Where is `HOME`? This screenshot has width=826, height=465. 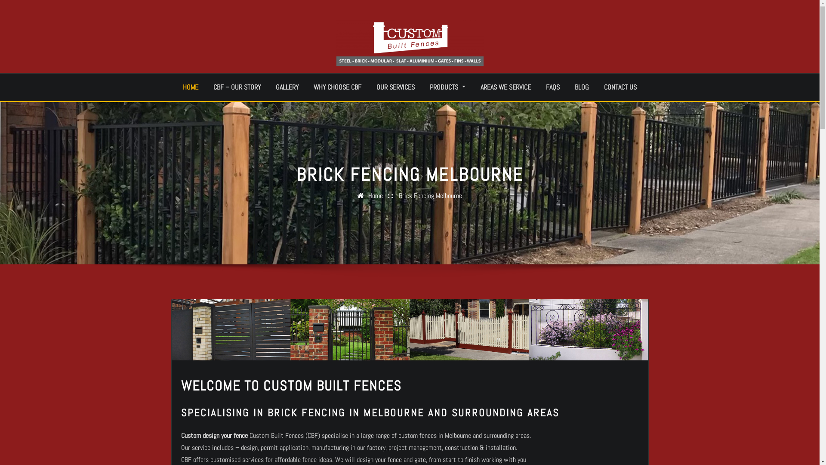 HOME is located at coordinates (191, 87).